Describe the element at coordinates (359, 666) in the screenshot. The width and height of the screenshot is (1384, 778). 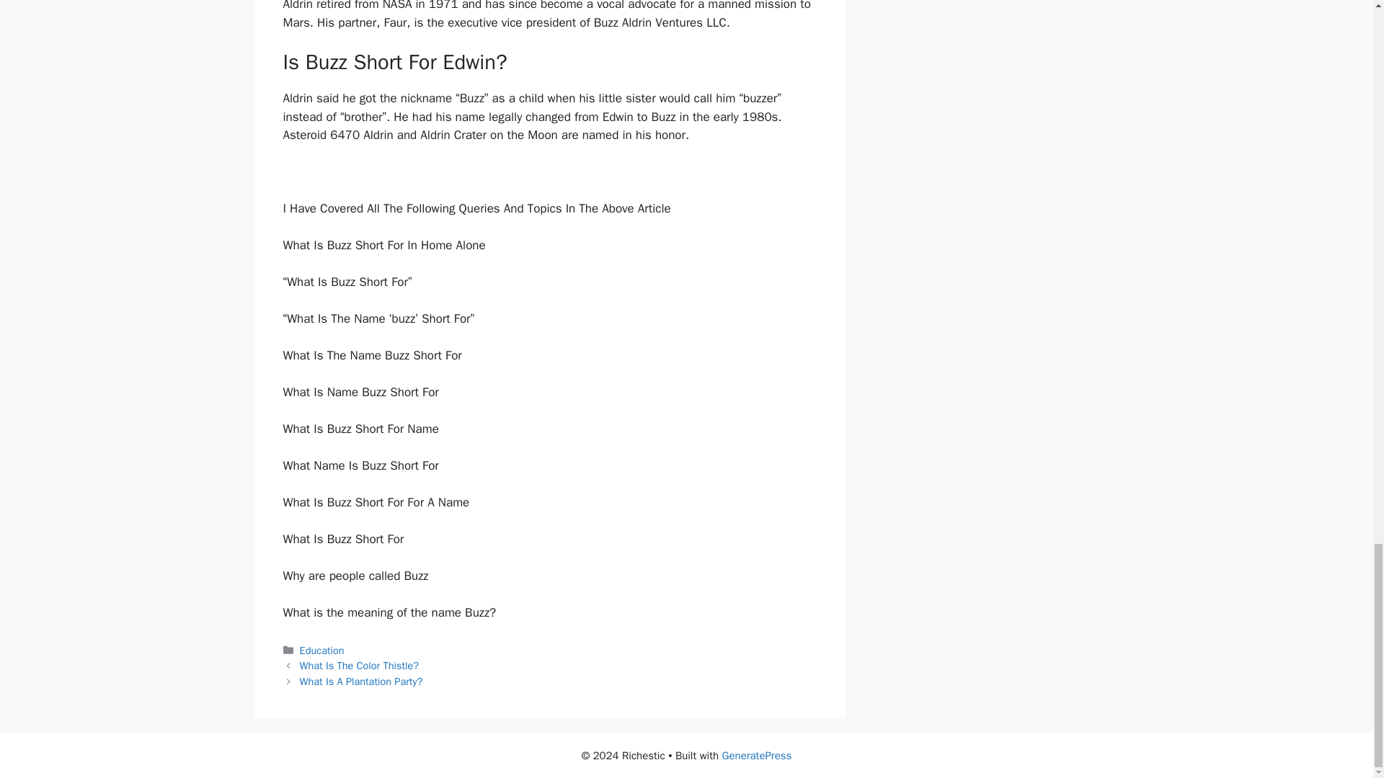
I see `What Is The Color Thistle?` at that location.